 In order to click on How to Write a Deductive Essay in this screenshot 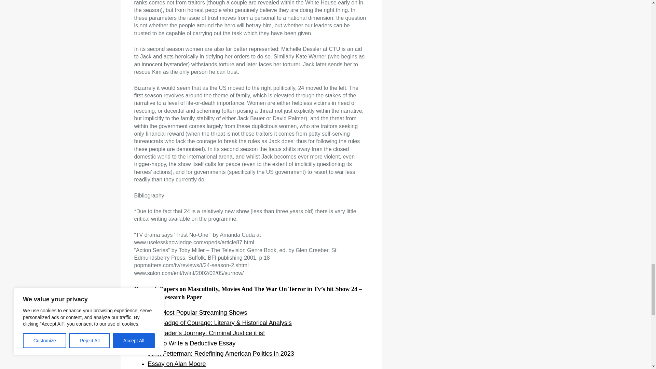, I will do `click(191, 343)`.